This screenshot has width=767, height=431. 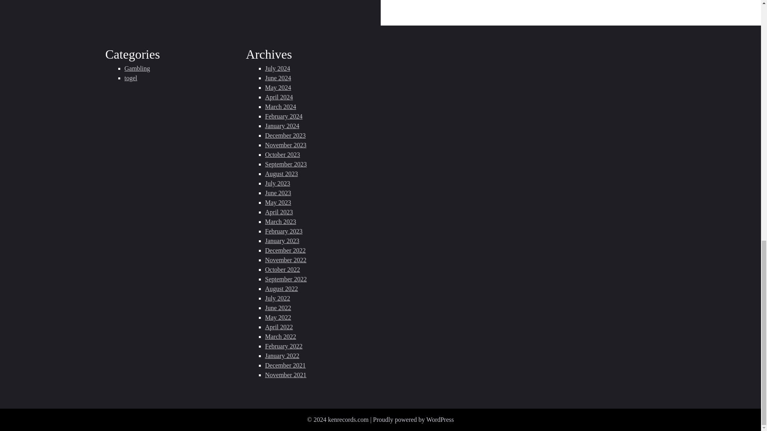 I want to click on togel, so click(x=131, y=78).